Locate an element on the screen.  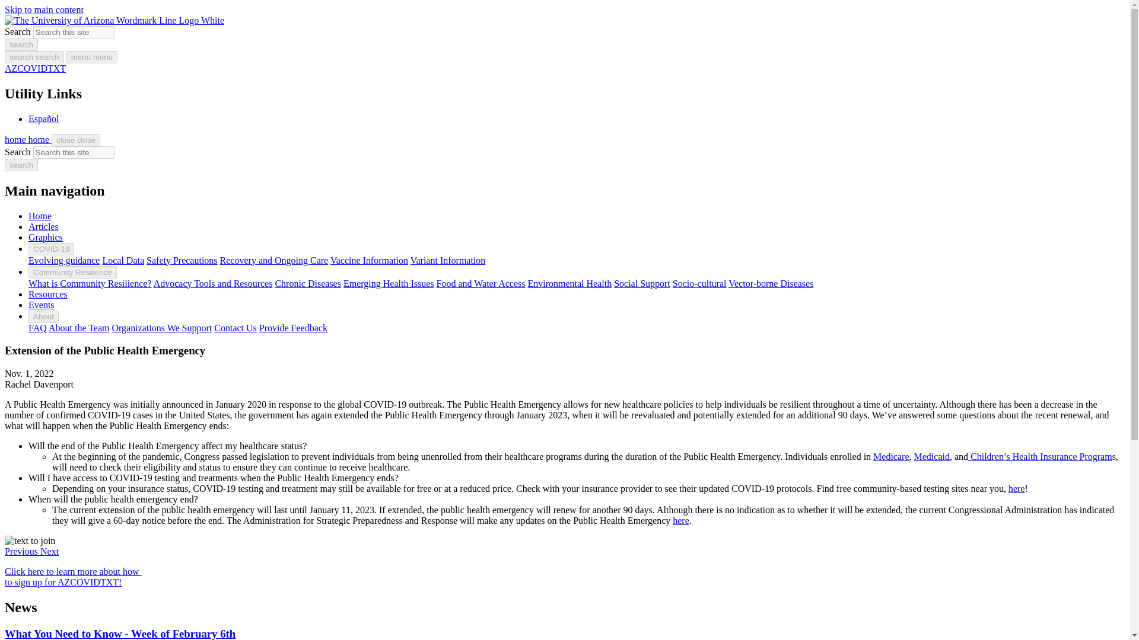
About the Team is located at coordinates (79, 328).